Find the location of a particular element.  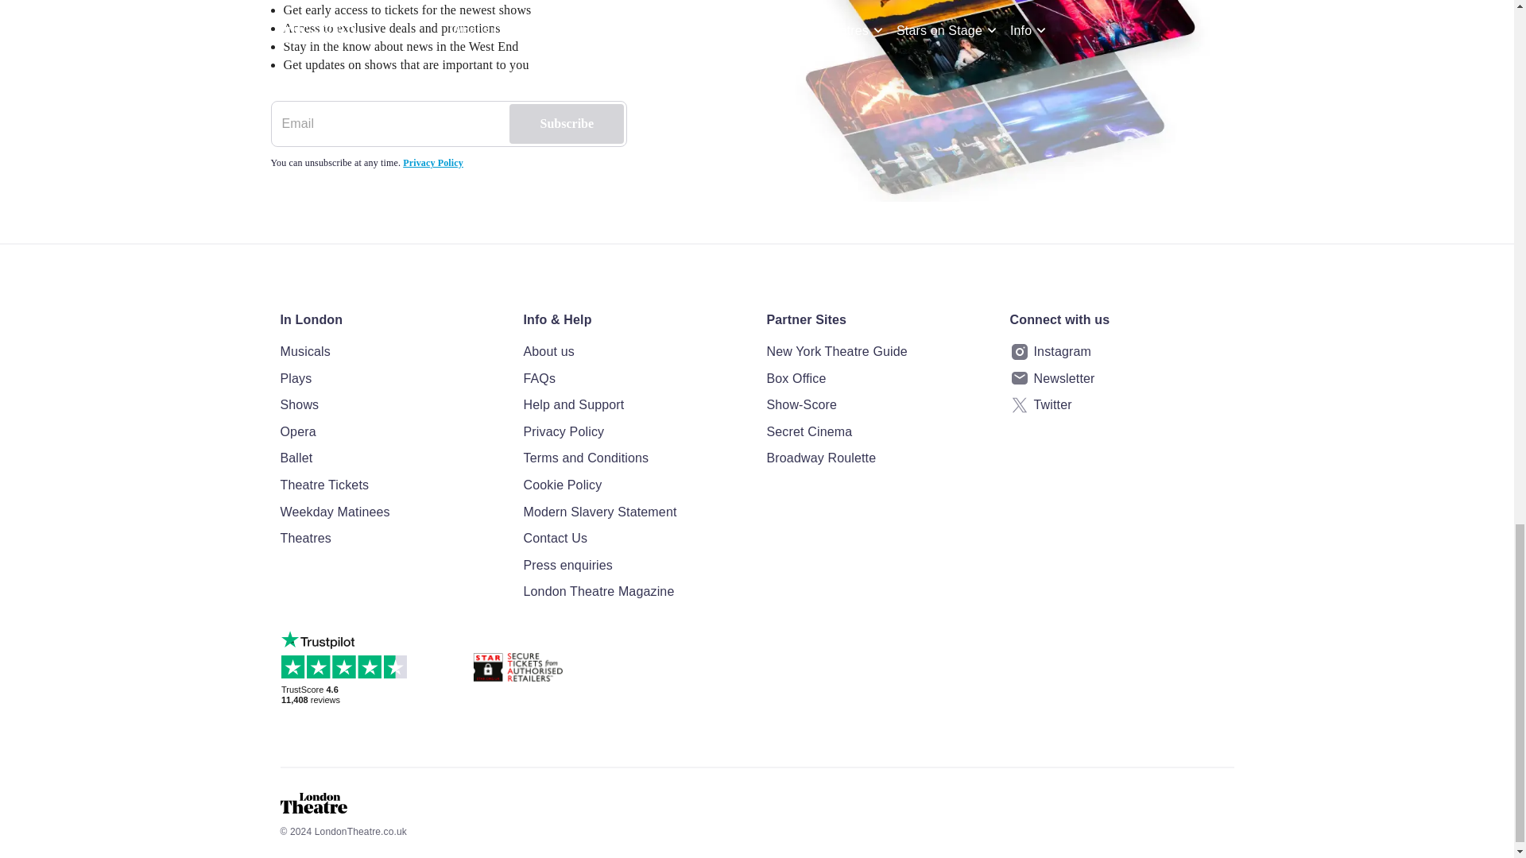

Shows is located at coordinates (391, 404).